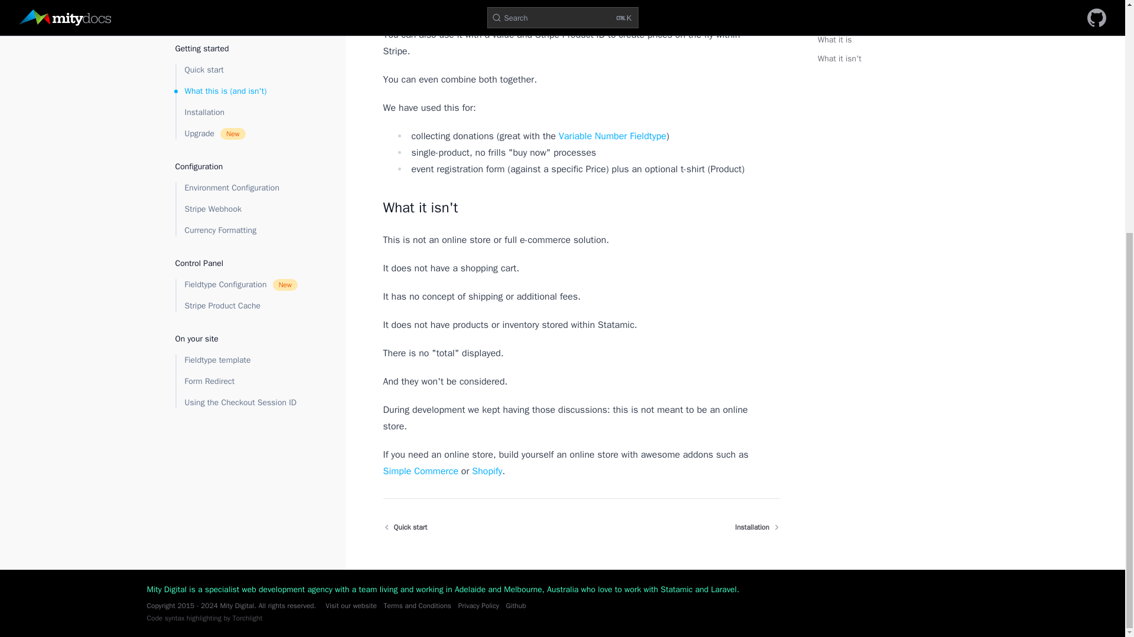  Describe the element at coordinates (241, 22) in the screenshot. I see `Simple Commerce` at that location.